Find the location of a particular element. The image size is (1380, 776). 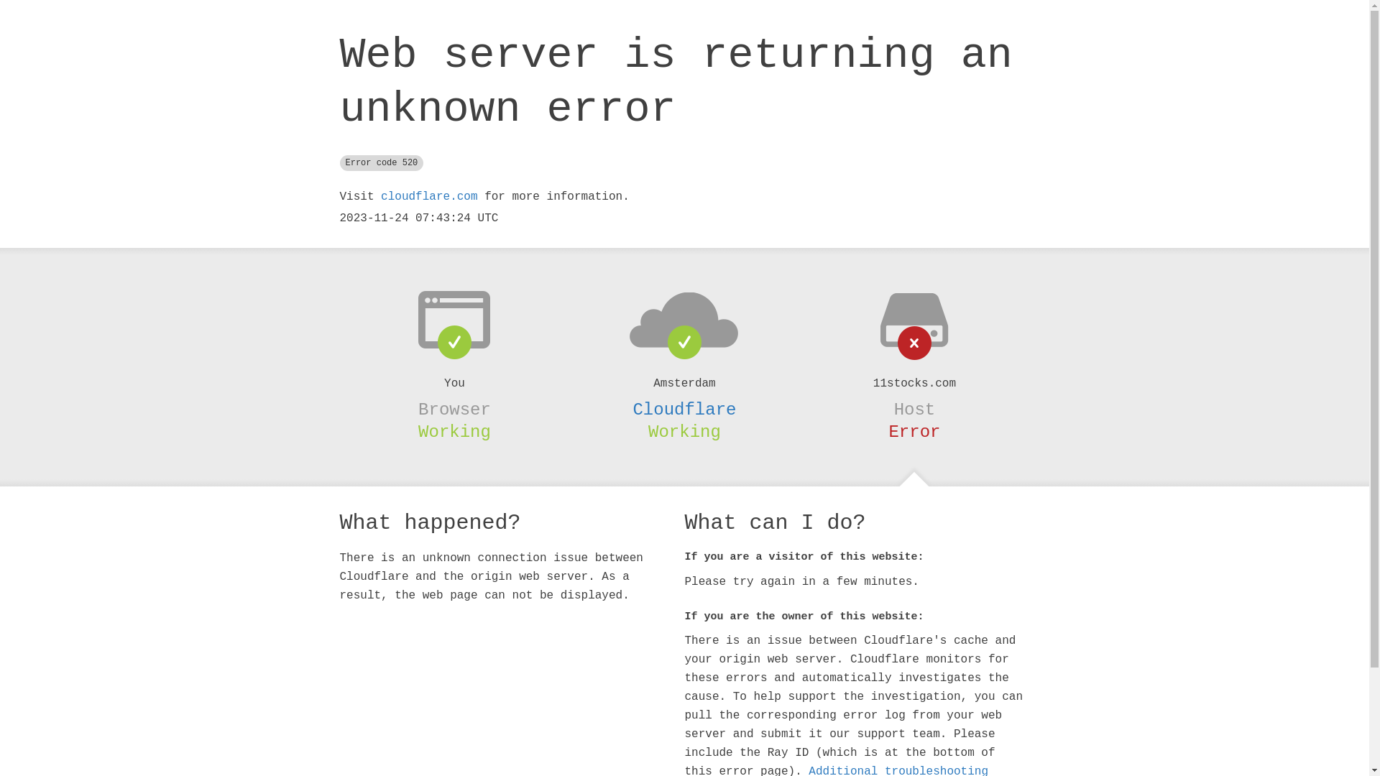

Cloudflare is located at coordinates (684, 410).